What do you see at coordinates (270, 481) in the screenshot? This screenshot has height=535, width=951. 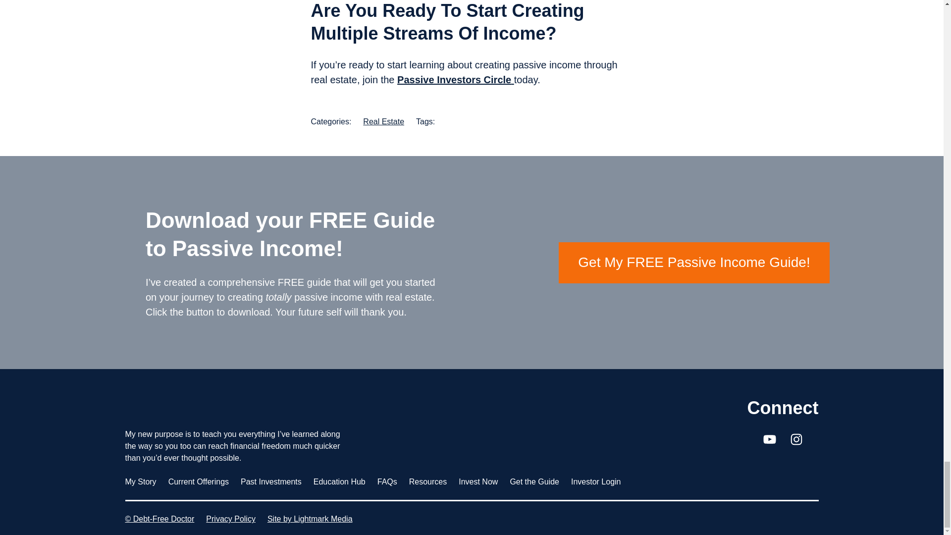 I see `Past Investments` at bounding box center [270, 481].